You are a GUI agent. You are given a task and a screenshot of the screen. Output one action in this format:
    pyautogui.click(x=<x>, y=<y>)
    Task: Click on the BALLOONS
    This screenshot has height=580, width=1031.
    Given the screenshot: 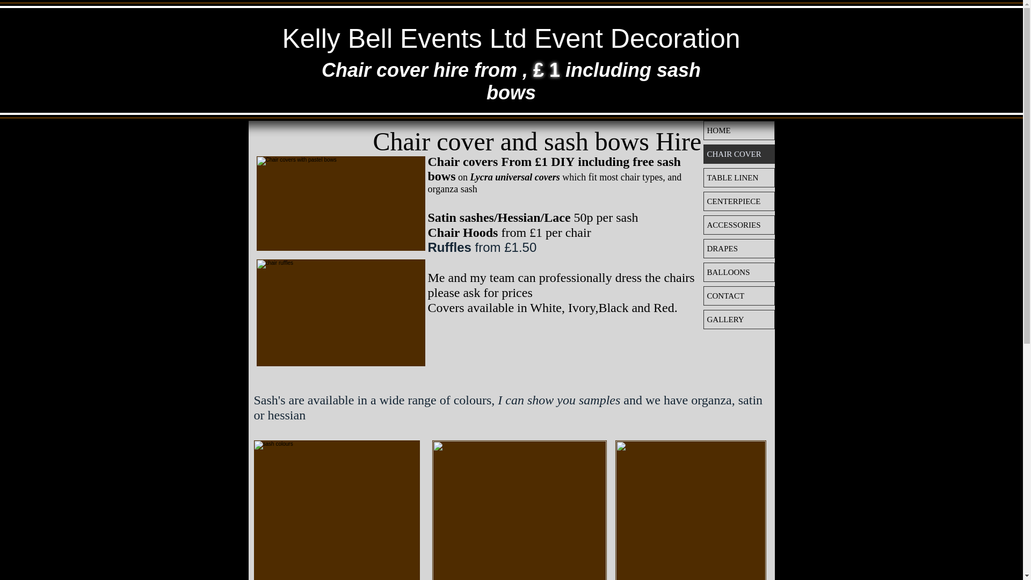 What is the action you would take?
    pyautogui.click(x=738, y=272)
    